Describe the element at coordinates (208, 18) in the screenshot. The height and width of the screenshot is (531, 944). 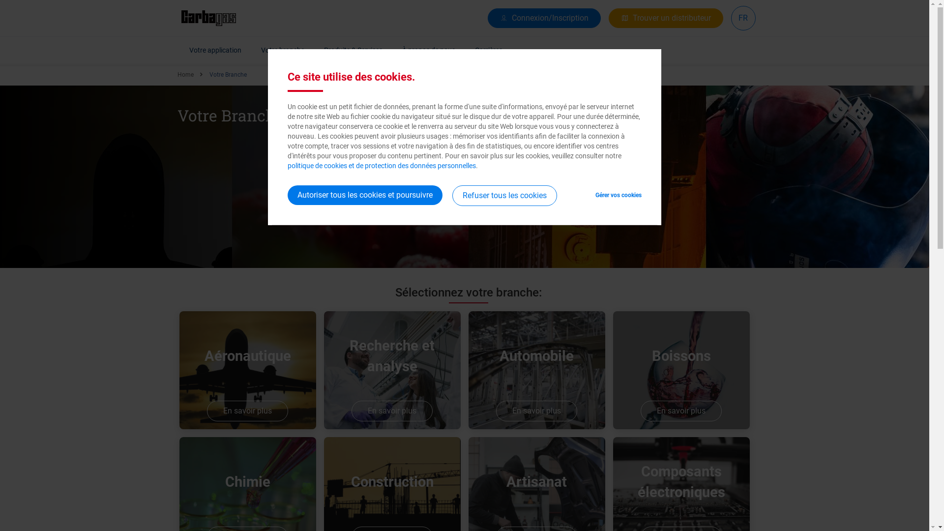
I see `Carbagas en Suisse` at that location.